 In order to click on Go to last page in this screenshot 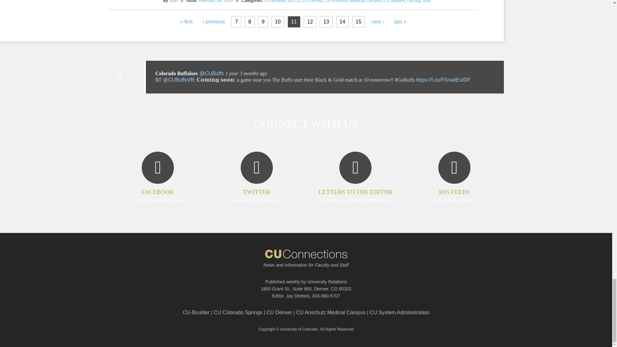, I will do `click(400, 22)`.